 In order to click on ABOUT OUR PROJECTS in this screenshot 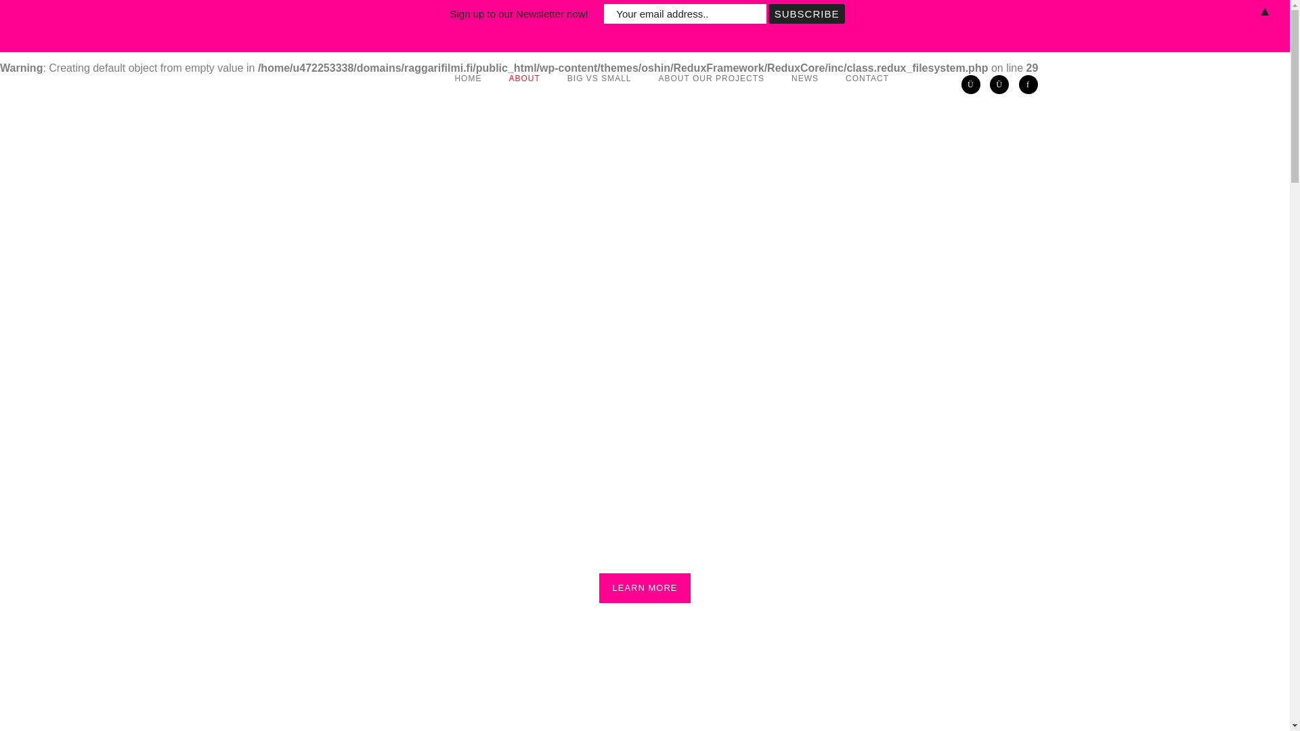, I will do `click(711, 79)`.